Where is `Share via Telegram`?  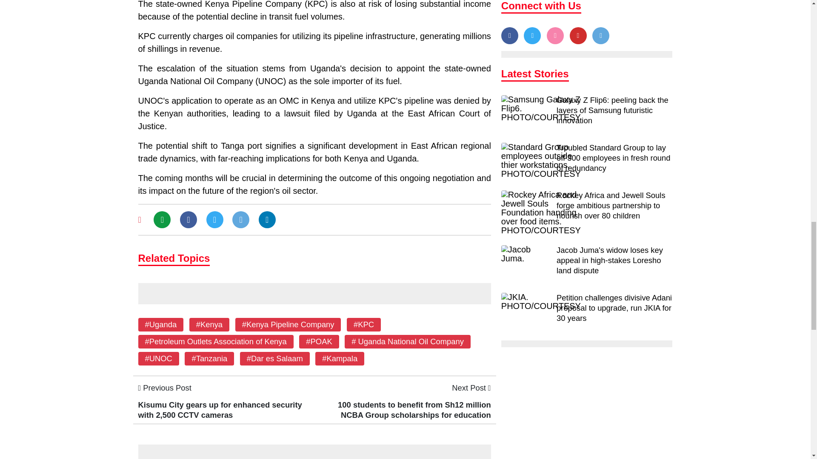
Share via Telegram is located at coordinates (240, 220).